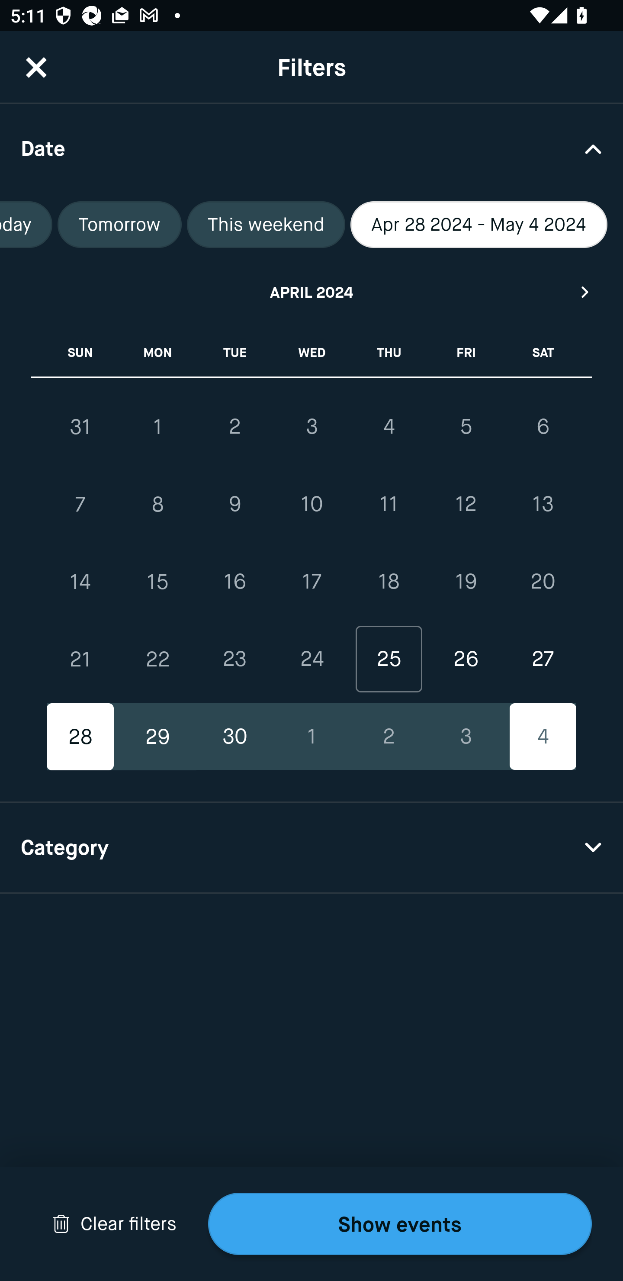 This screenshot has width=623, height=1281. What do you see at coordinates (80, 659) in the screenshot?
I see `21` at bounding box center [80, 659].